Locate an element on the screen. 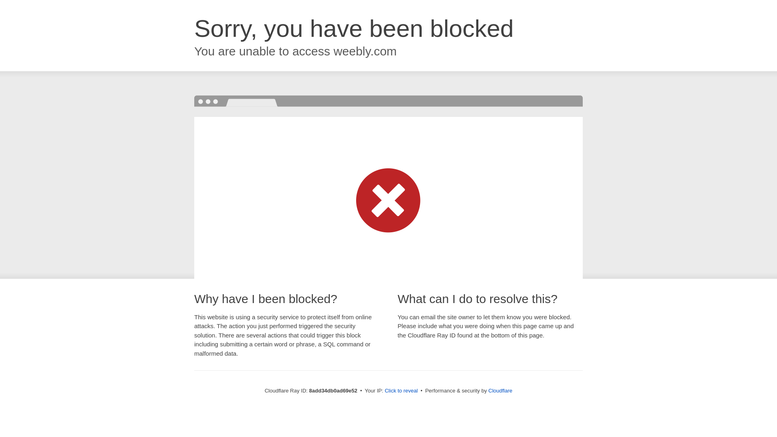  Click to reveal is located at coordinates (401, 391).